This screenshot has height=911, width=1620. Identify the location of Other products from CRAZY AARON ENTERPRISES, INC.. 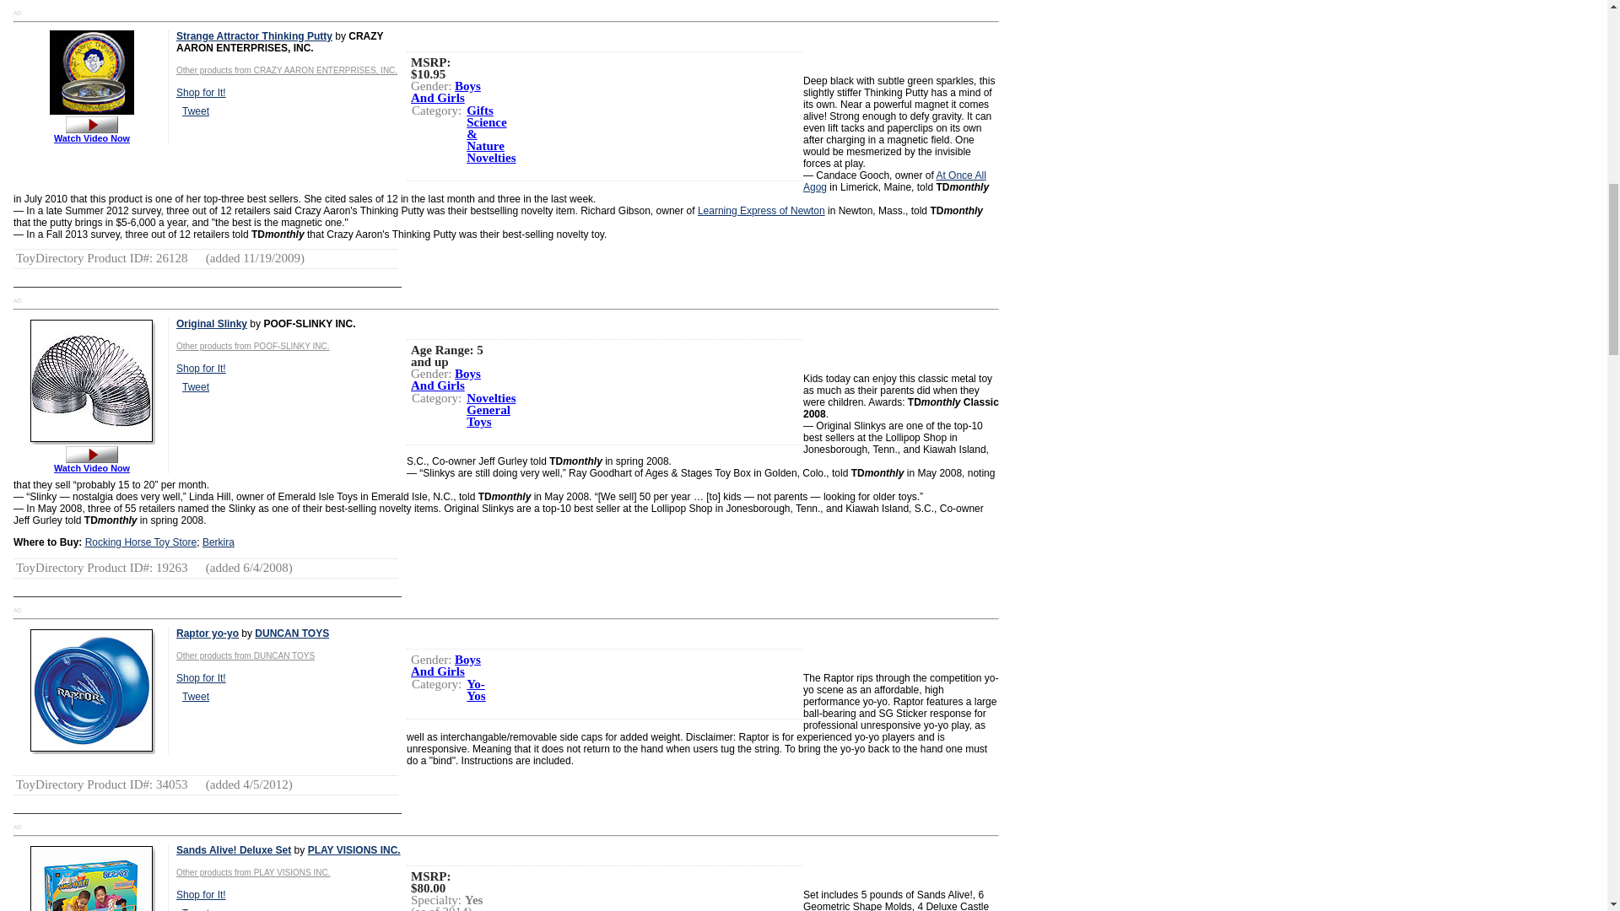
(287, 69).